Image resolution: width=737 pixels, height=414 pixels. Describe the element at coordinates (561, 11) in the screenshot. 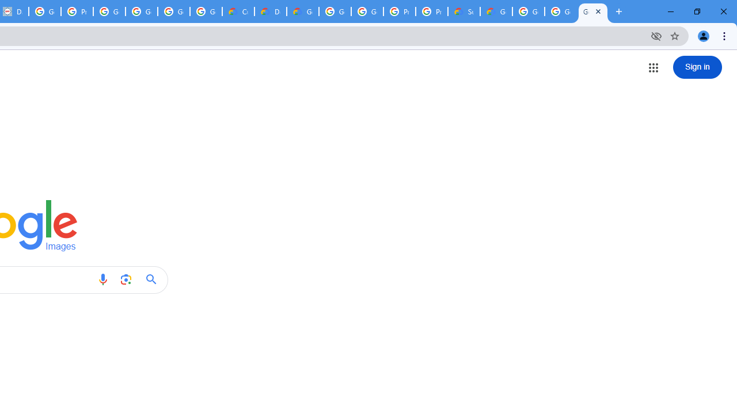

I see `Google Cloud Platform` at that location.